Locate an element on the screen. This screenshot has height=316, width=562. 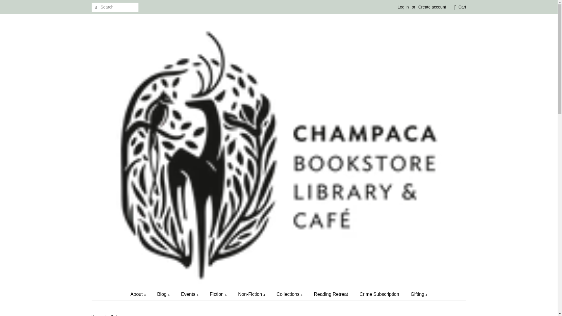
Cart is located at coordinates (462, 7).